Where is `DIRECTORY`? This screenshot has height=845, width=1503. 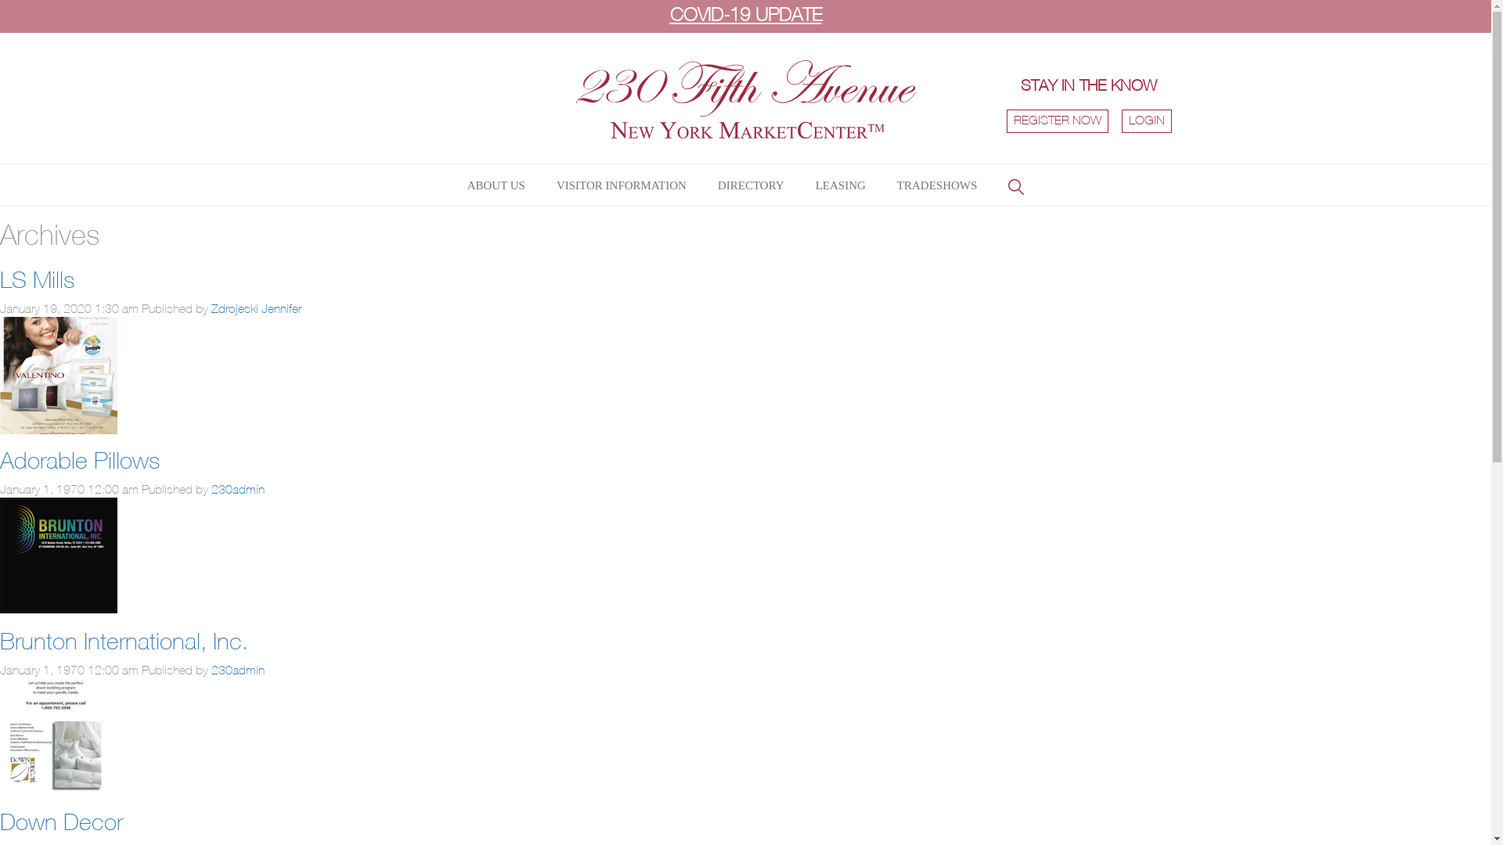
DIRECTORY is located at coordinates (751, 185).